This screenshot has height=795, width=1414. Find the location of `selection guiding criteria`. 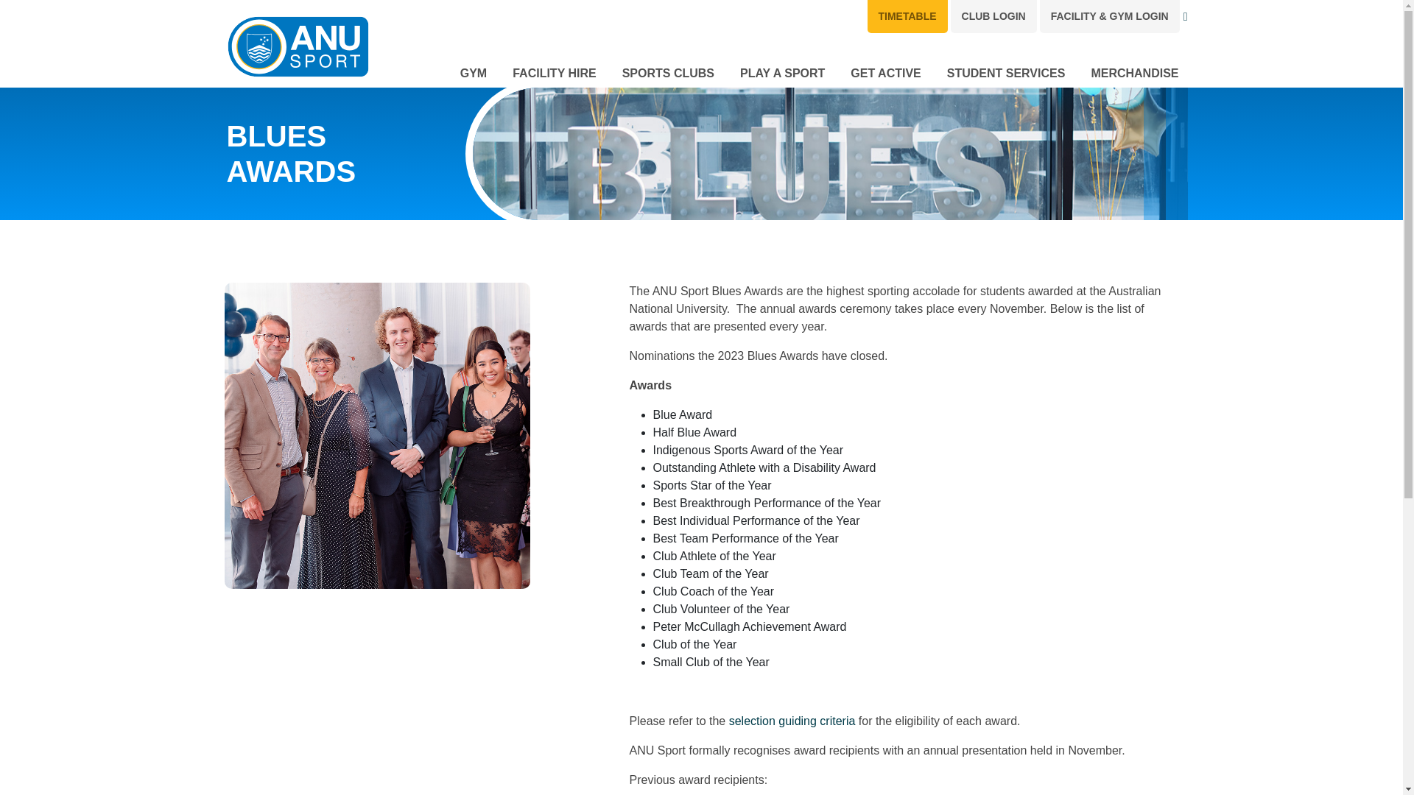

selection guiding criteria is located at coordinates (792, 721).